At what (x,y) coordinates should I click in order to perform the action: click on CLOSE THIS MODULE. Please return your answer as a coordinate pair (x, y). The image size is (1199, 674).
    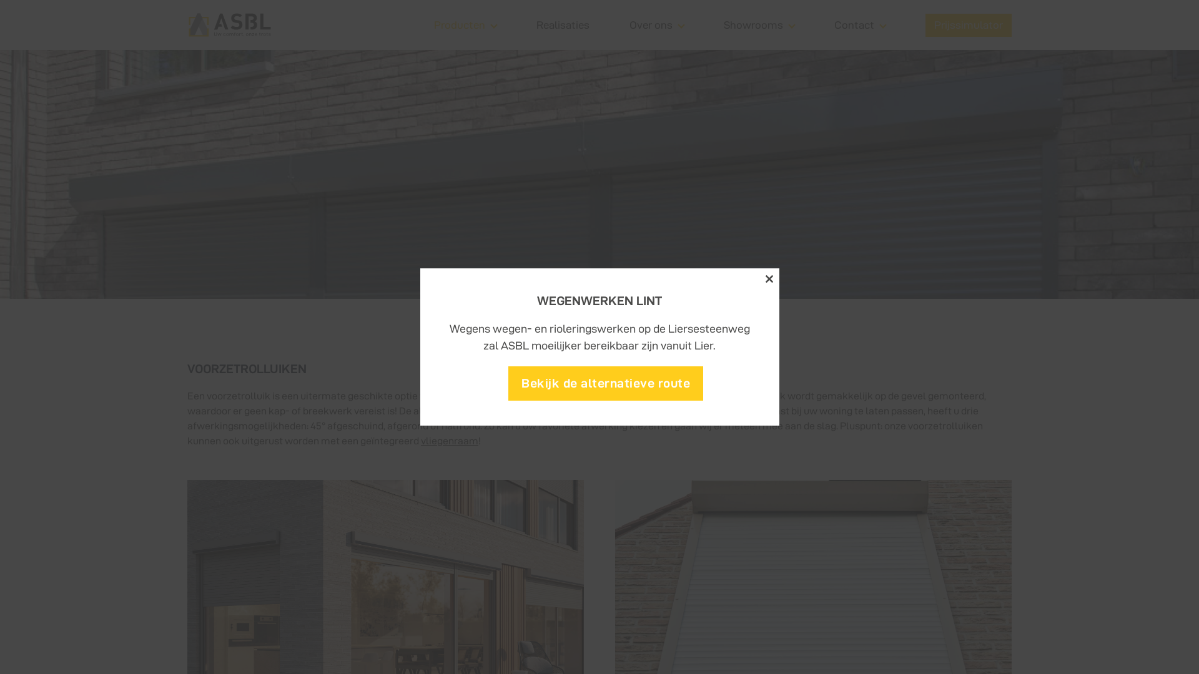
    Looking at the image, I should click on (769, 279).